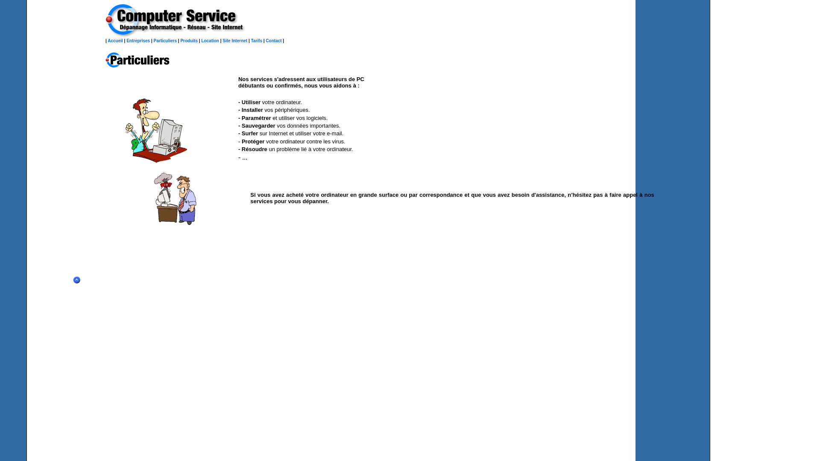 The width and height of the screenshot is (820, 461). What do you see at coordinates (115, 41) in the screenshot?
I see `Accueil` at bounding box center [115, 41].